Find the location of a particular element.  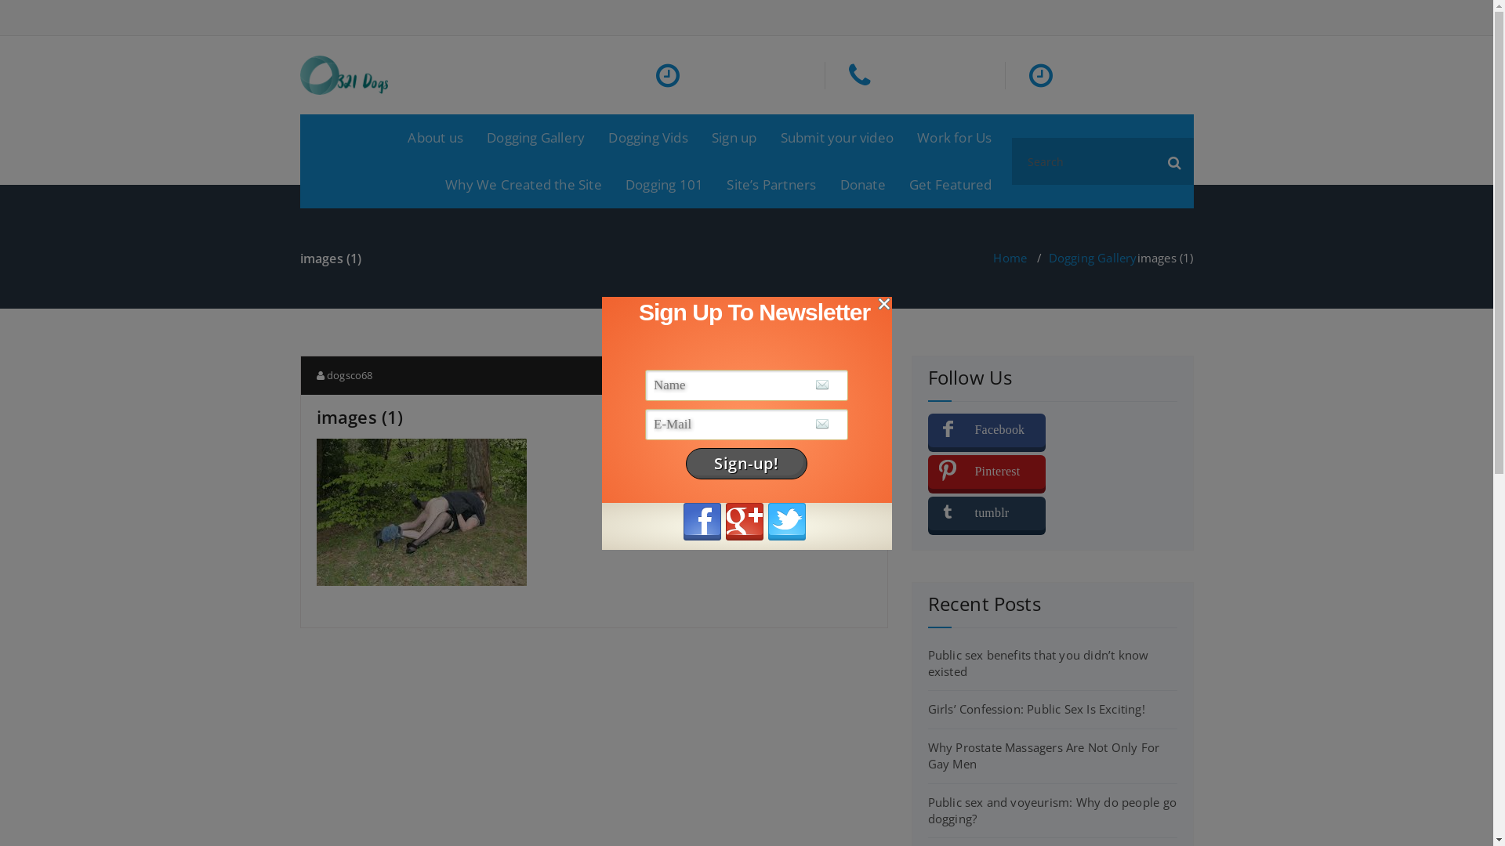

Facebook is located at coordinates (987, 431).